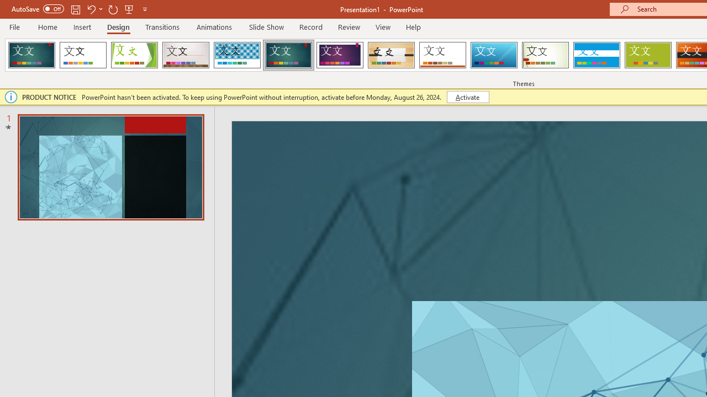 The height and width of the screenshot is (397, 707). Describe the element at coordinates (597, 55) in the screenshot. I see `Banded` at that location.